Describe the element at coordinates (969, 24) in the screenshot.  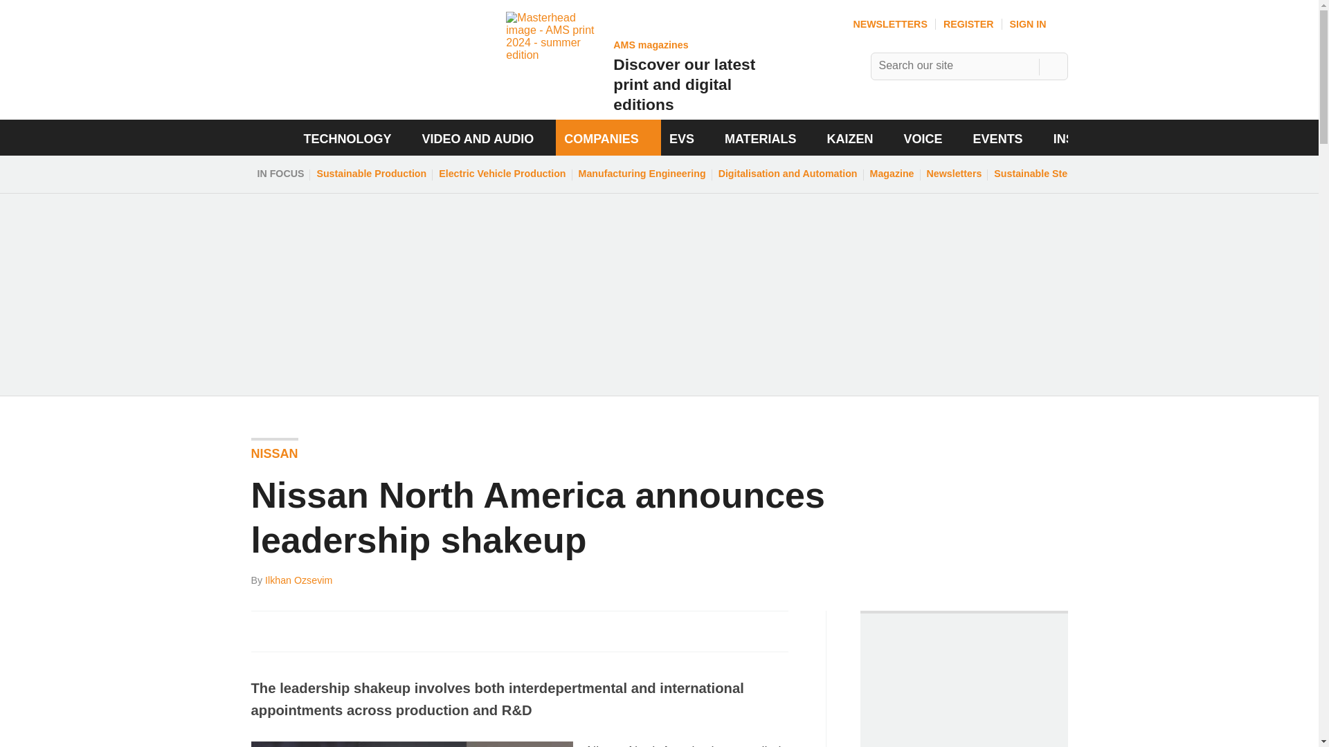
I see `SIGN IN` at that location.